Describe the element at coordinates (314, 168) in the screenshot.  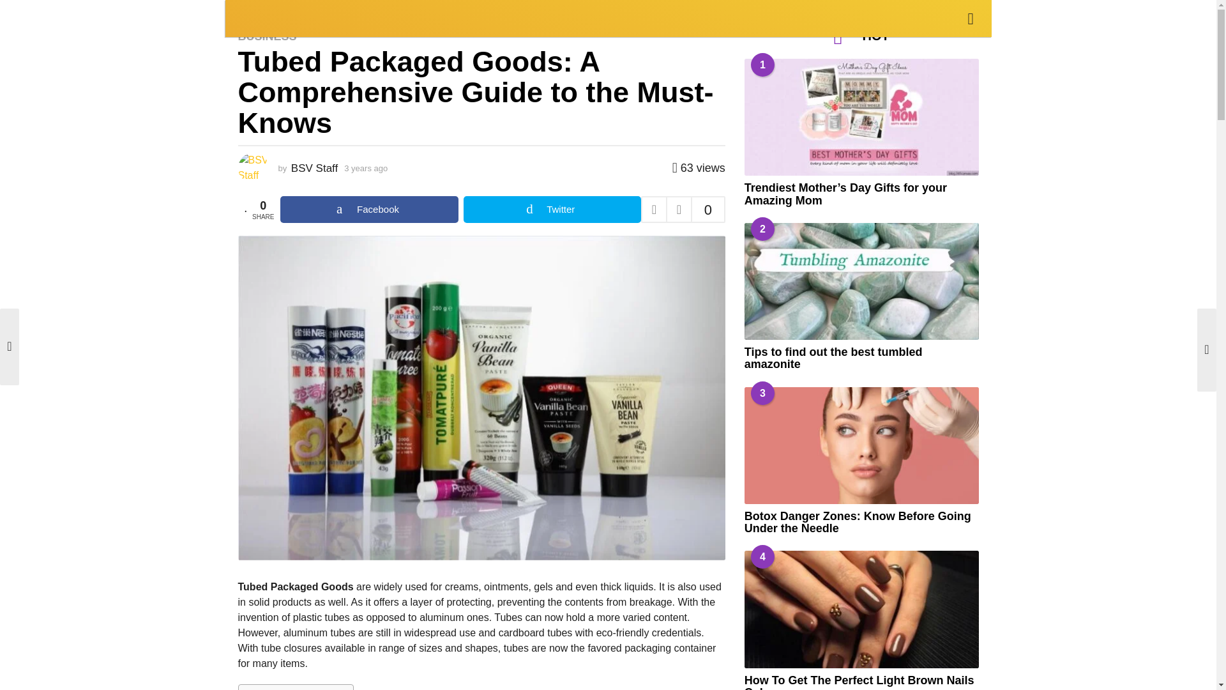
I see `BSV Staff` at that location.